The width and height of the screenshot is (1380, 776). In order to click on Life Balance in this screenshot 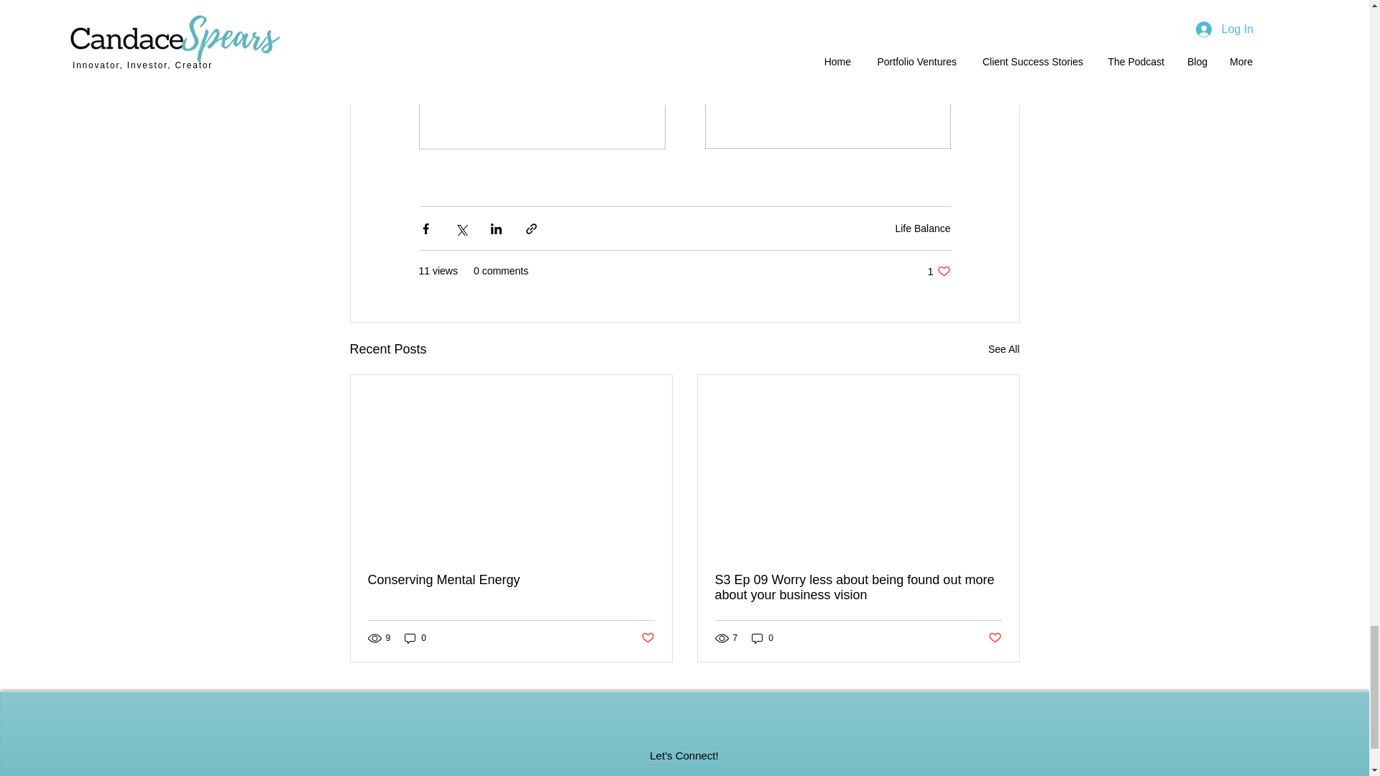, I will do `click(922, 228)`.